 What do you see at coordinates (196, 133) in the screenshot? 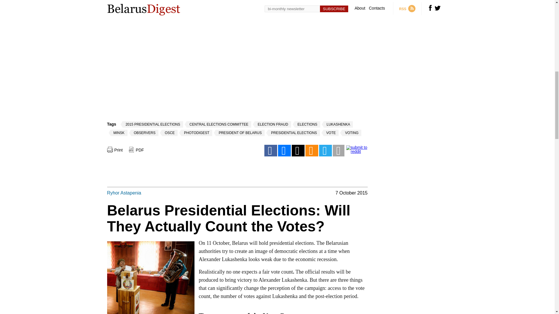
I see `PHOTODIGEST` at bounding box center [196, 133].